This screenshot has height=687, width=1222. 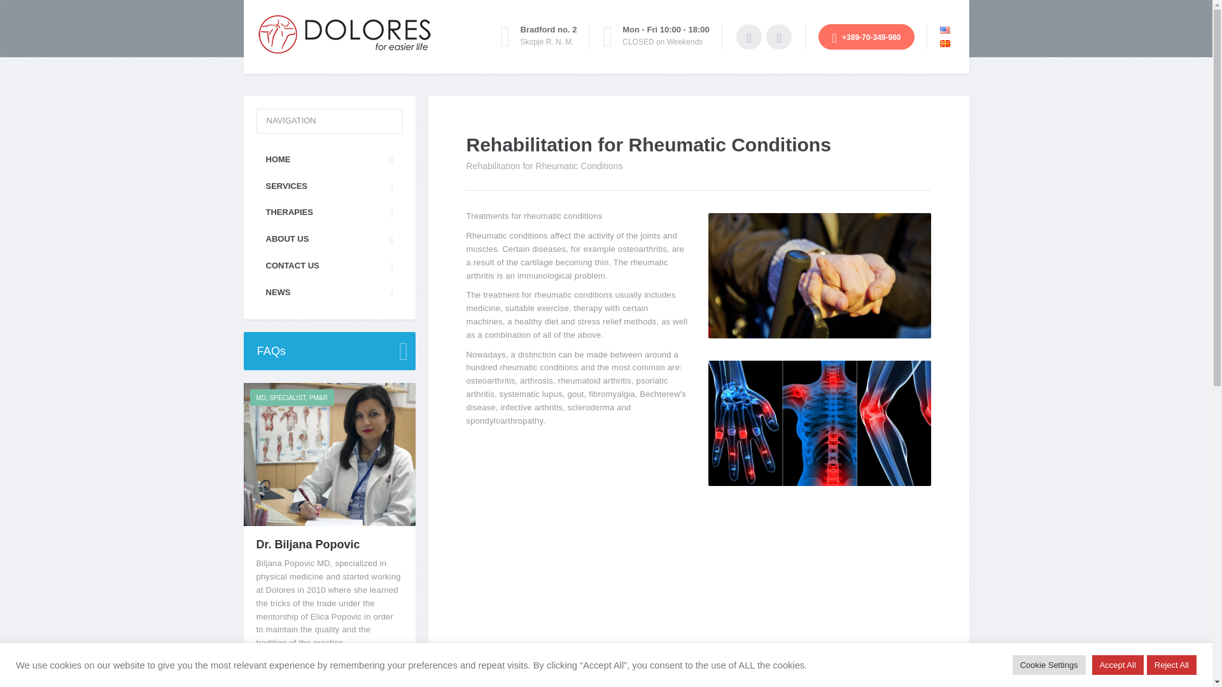 What do you see at coordinates (329, 351) in the screenshot?
I see `FAQs` at bounding box center [329, 351].